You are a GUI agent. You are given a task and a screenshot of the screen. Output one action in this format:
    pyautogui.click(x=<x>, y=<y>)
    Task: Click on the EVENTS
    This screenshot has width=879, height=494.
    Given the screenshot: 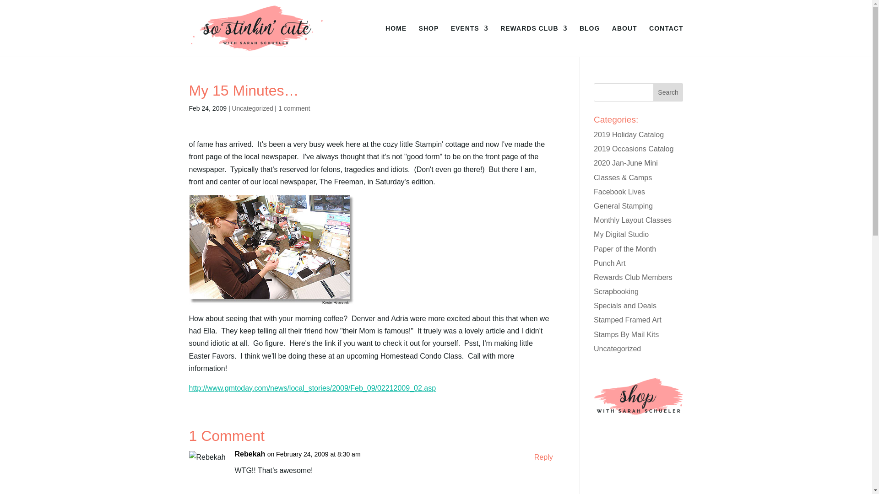 What is the action you would take?
    pyautogui.click(x=470, y=41)
    